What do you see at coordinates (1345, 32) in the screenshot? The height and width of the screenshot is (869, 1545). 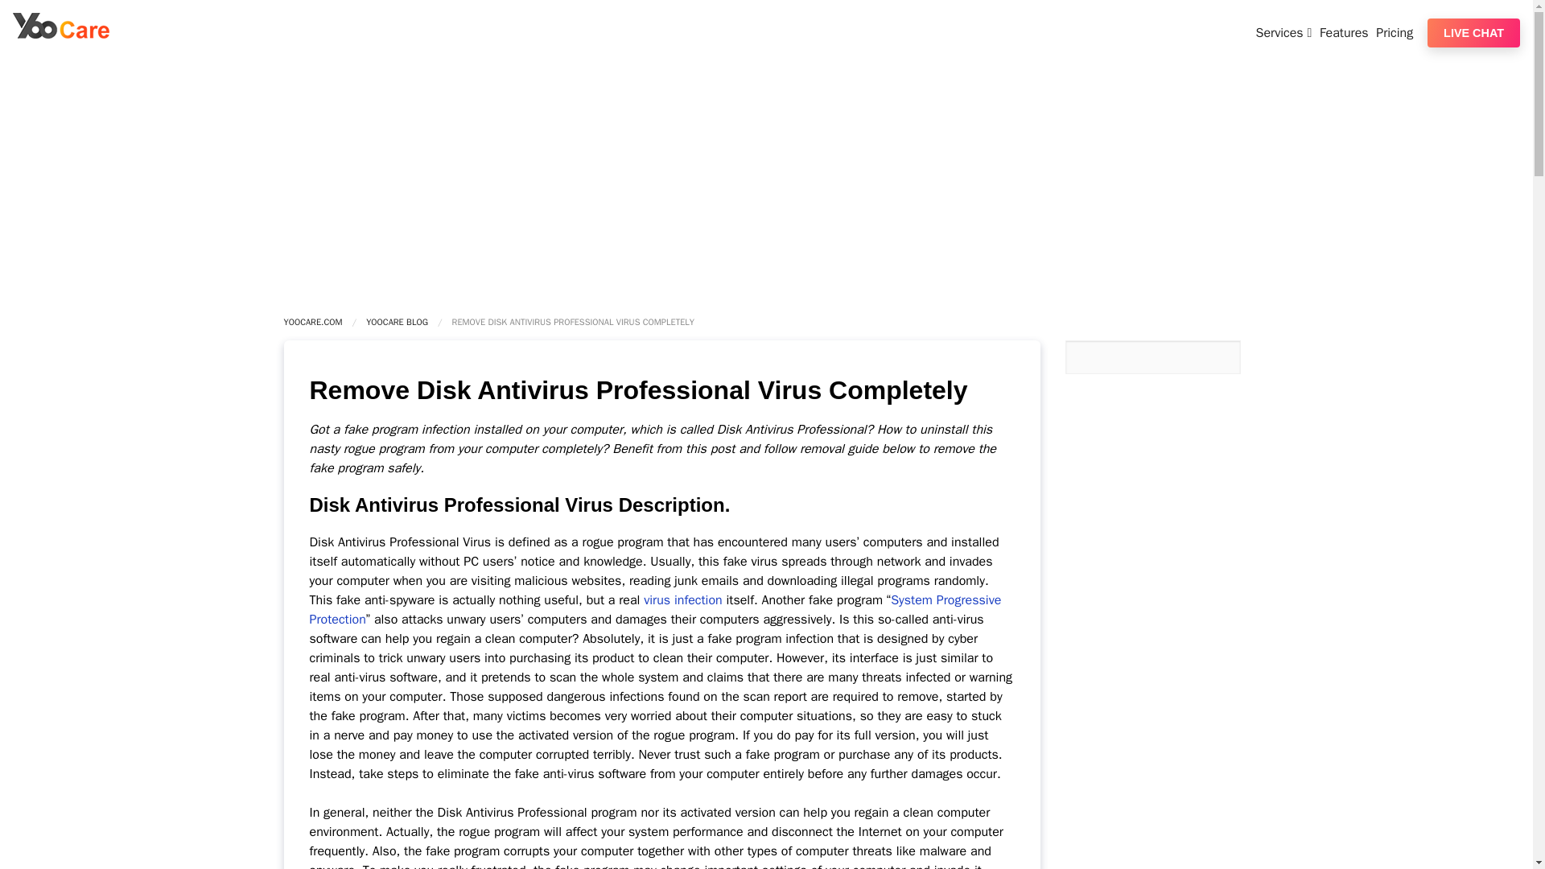 I see `Features` at bounding box center [1345, 32].